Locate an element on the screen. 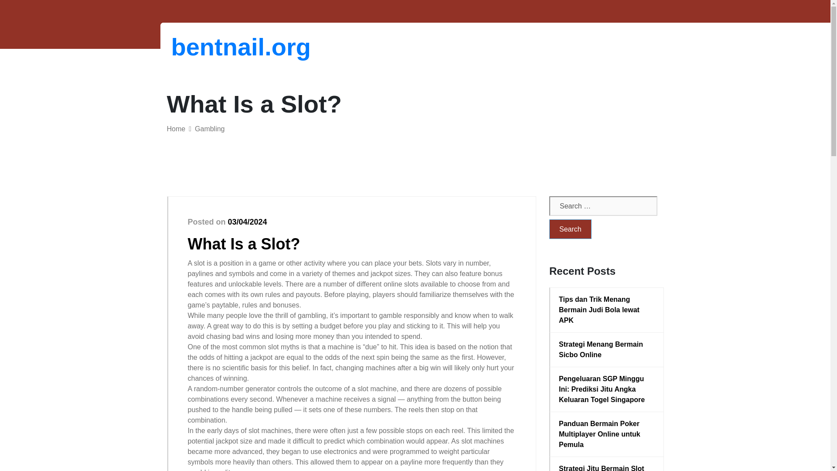 This screenshot has height=471, width=837. bentnail.org is located at coordinates (216, 47).